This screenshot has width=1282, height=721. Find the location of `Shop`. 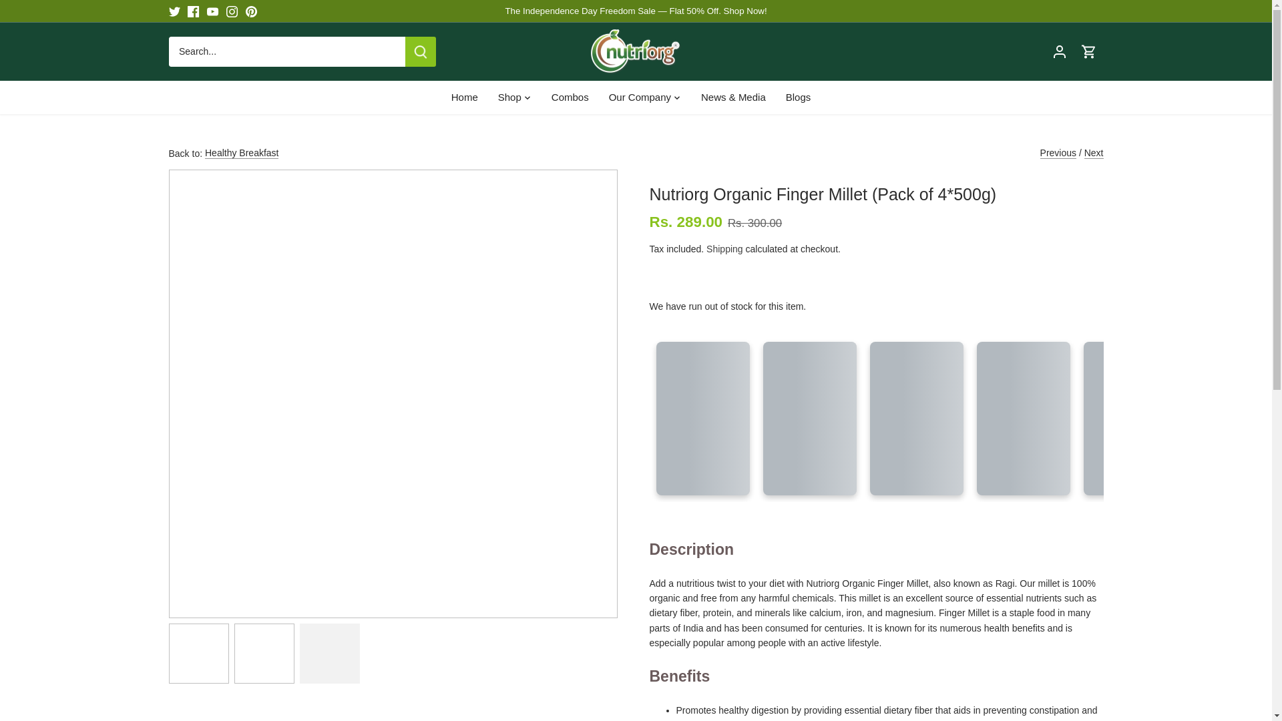

Shop is located at coordinates (510, 97).